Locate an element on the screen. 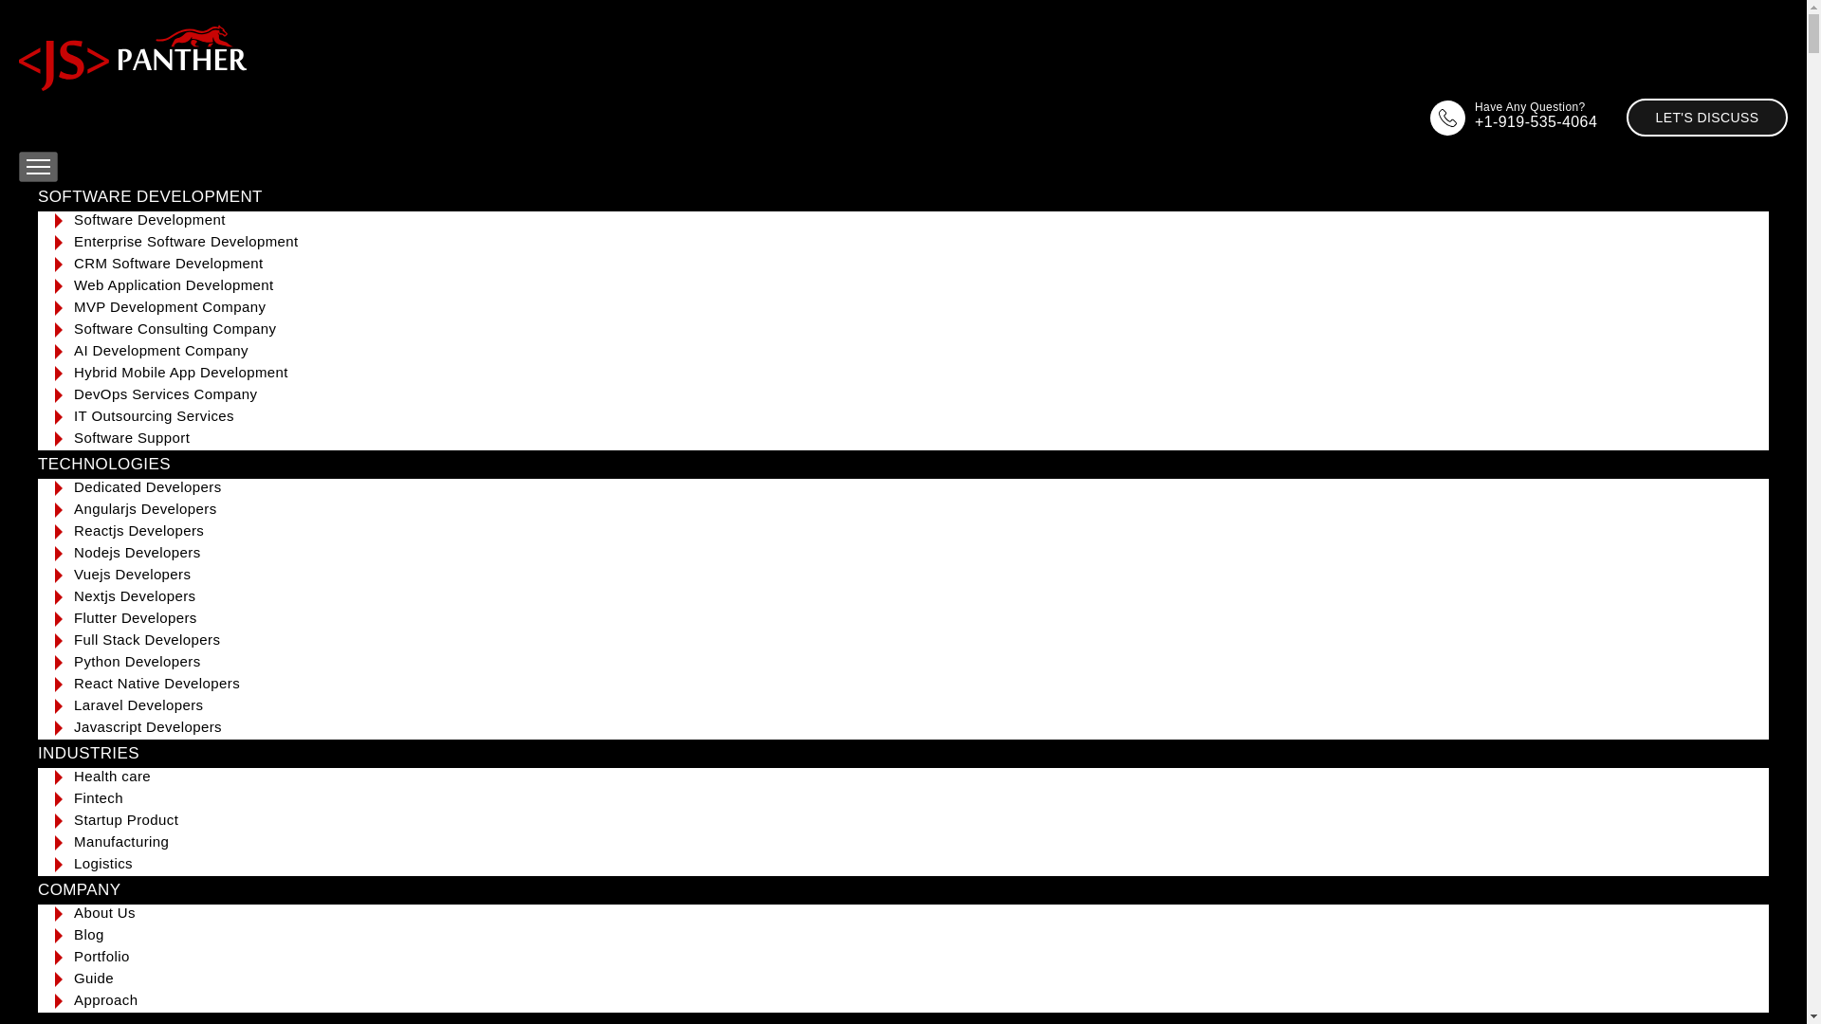  Enterprise Software Development is located at coordinates (186, 241).